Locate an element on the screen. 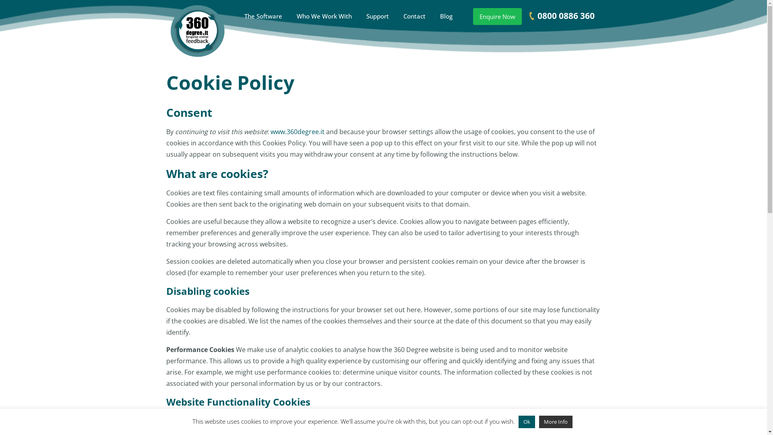 This screenshot has width=773, height=435. Support is located at coordinates (378, 16).